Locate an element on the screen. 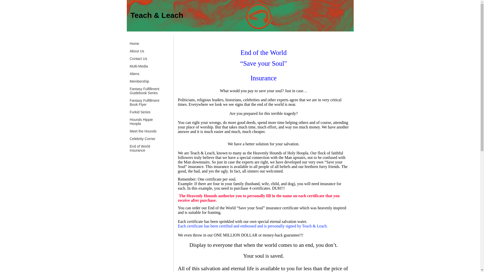 This screenshot has width=484, height=272. Membership is located at coordinates (139, 83).